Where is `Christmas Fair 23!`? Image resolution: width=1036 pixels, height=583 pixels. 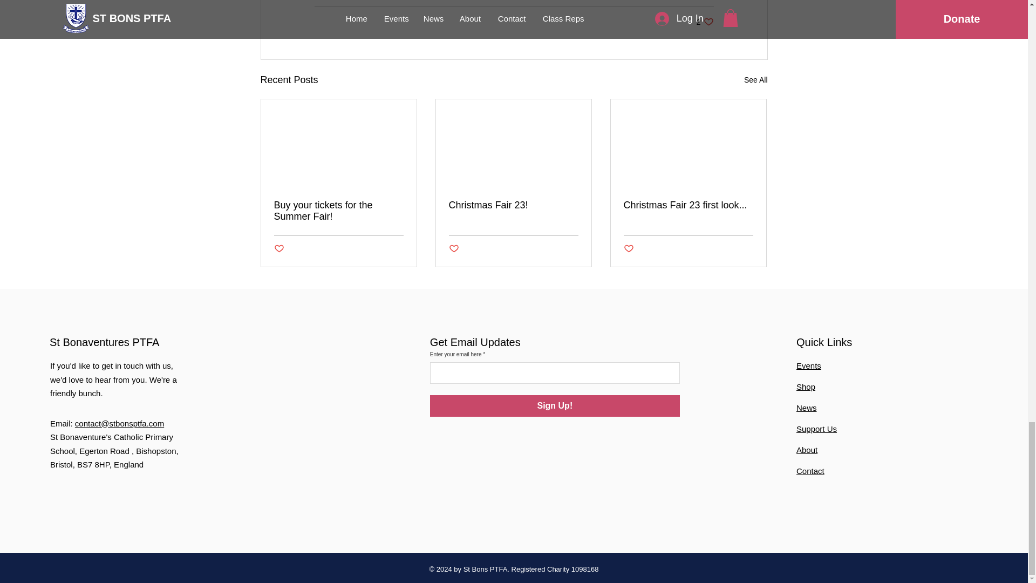
Christmas Fair 23! is located at coordinates (705, 22).